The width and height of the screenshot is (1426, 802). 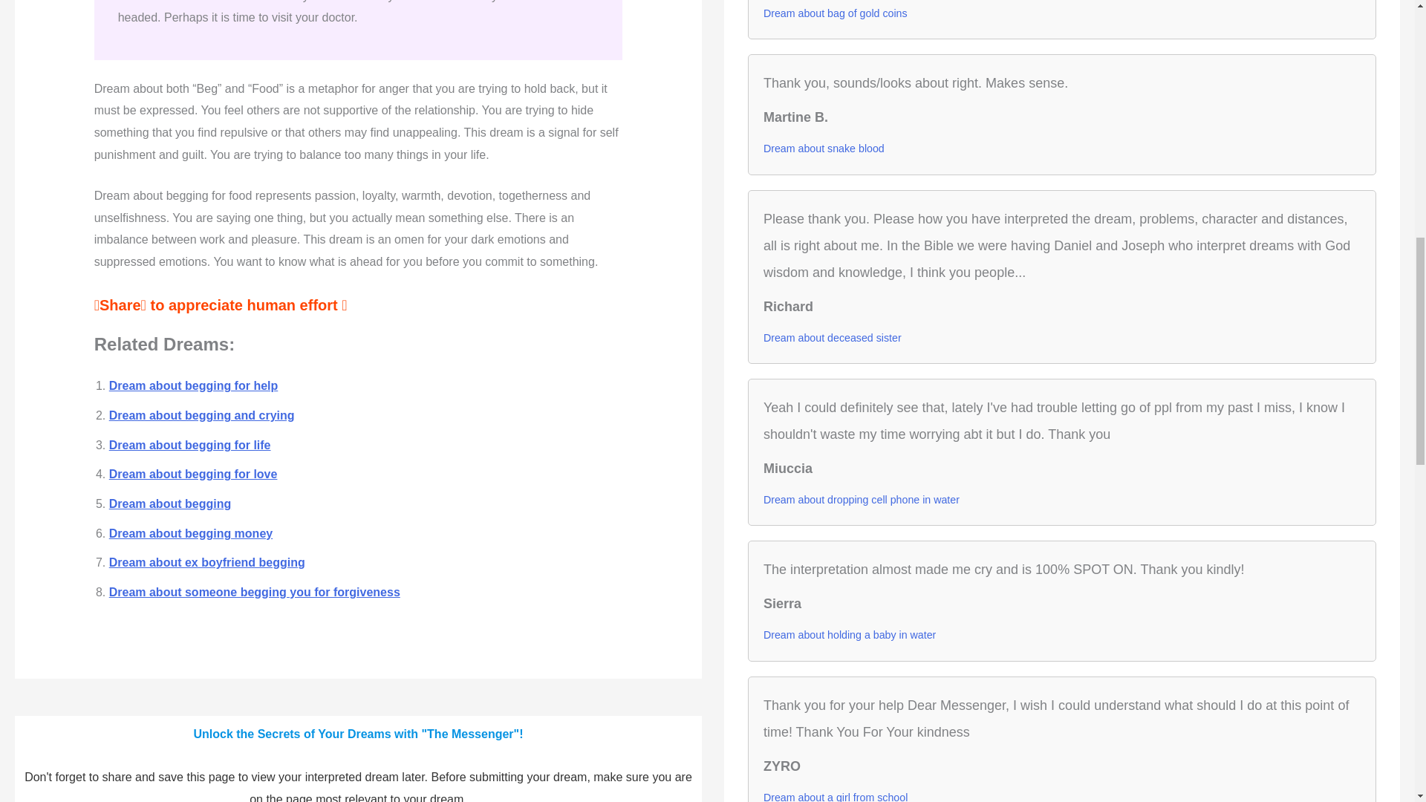 I want to click on Dream about holding a baby in water, so click(x=849, y=635).